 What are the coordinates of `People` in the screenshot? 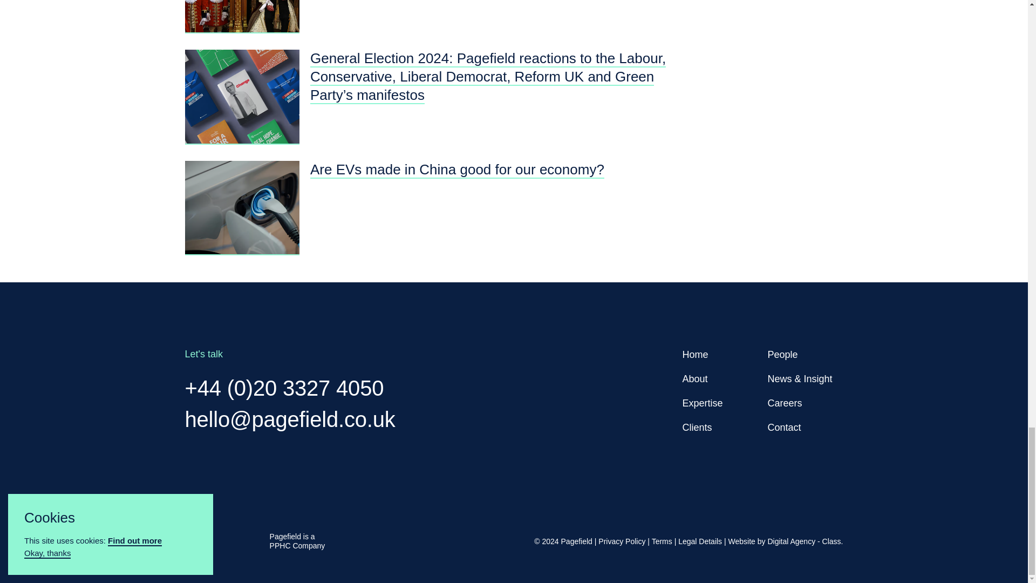 It's located at (782, 354).